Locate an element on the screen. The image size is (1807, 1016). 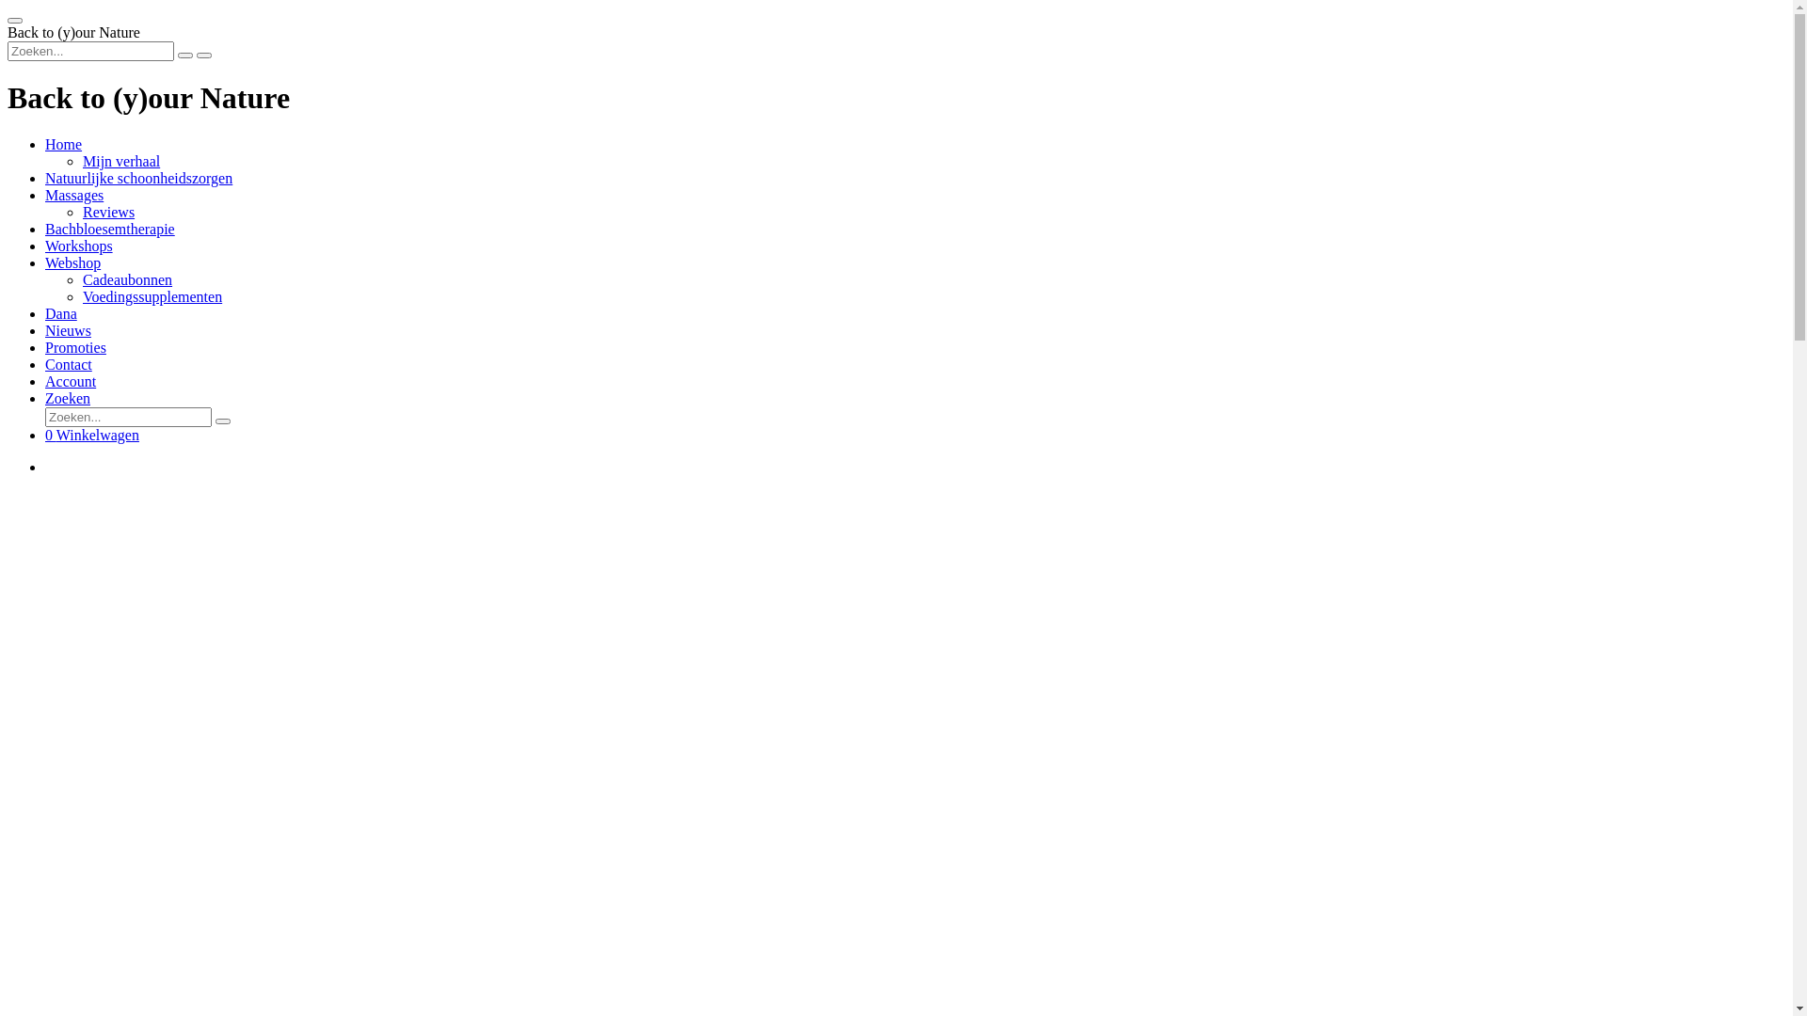
Zoeken is located at coordinates (68, 399).